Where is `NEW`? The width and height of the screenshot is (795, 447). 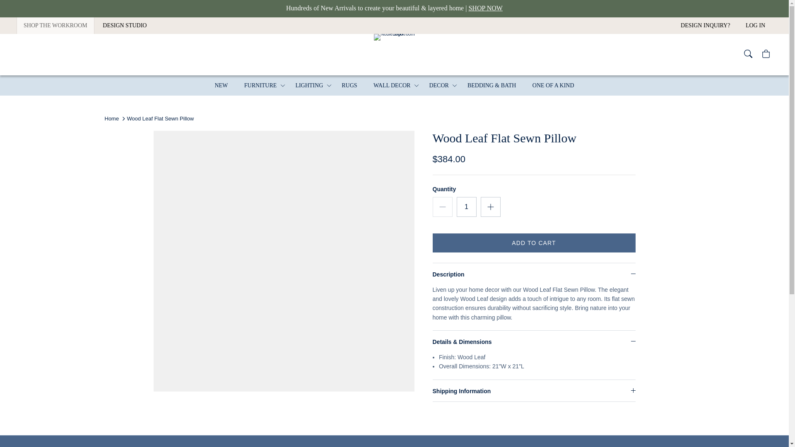
NEW is located at coordinates (221, 85).